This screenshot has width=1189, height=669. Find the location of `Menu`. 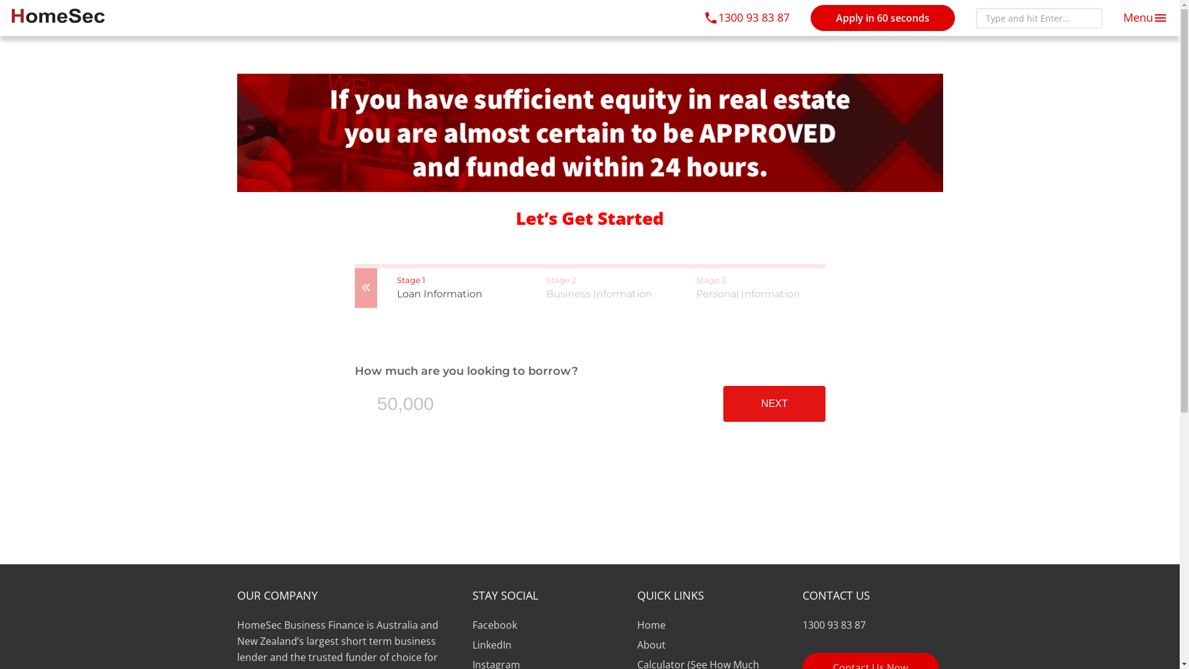

Menu is located at coordinates (1146, 17).